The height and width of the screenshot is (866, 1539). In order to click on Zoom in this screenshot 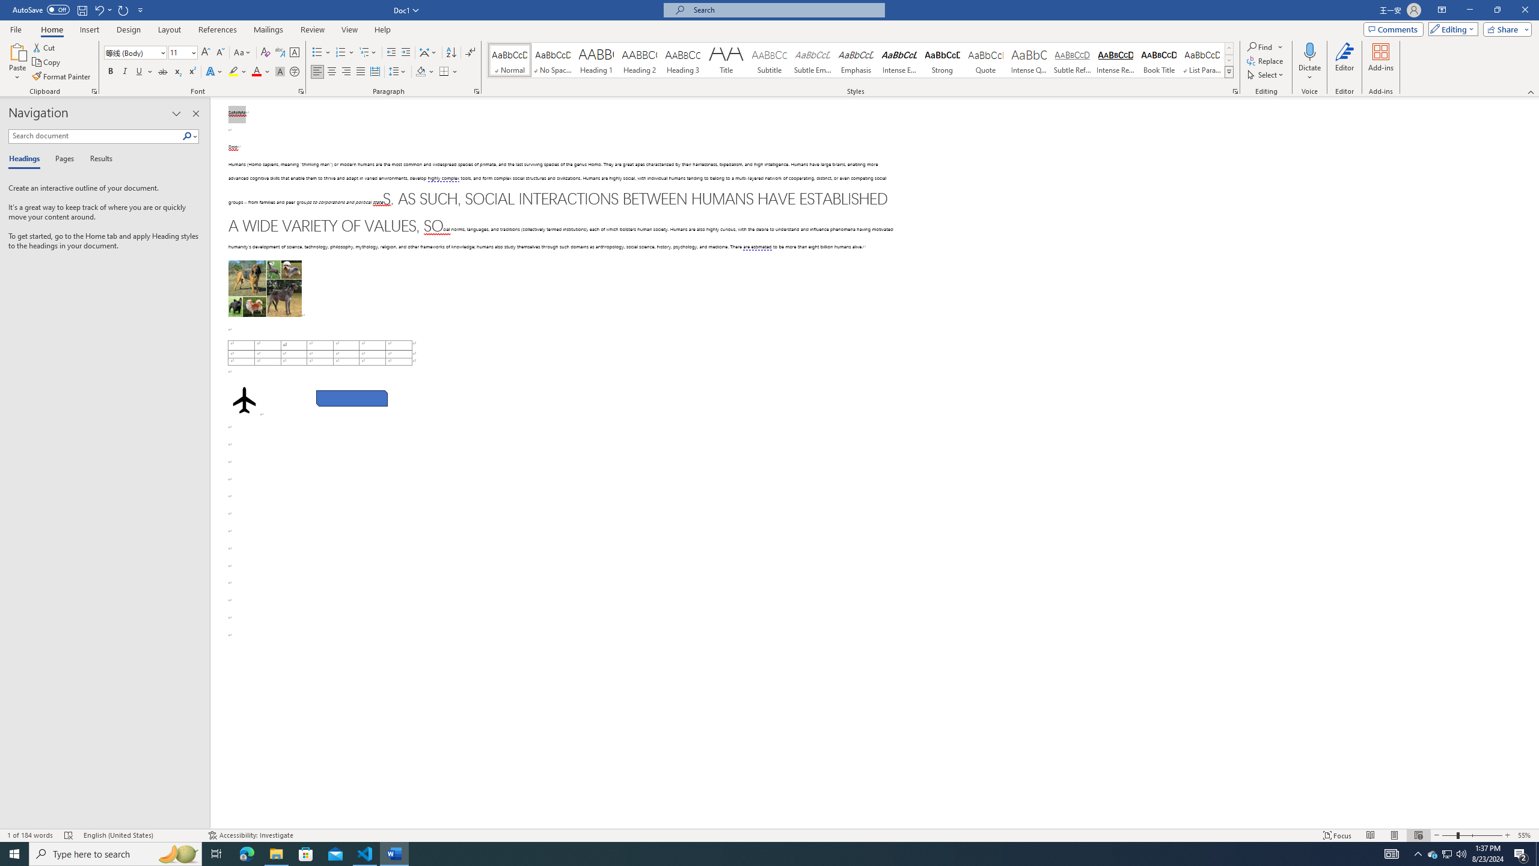, I will do `click(1472, 835)`.